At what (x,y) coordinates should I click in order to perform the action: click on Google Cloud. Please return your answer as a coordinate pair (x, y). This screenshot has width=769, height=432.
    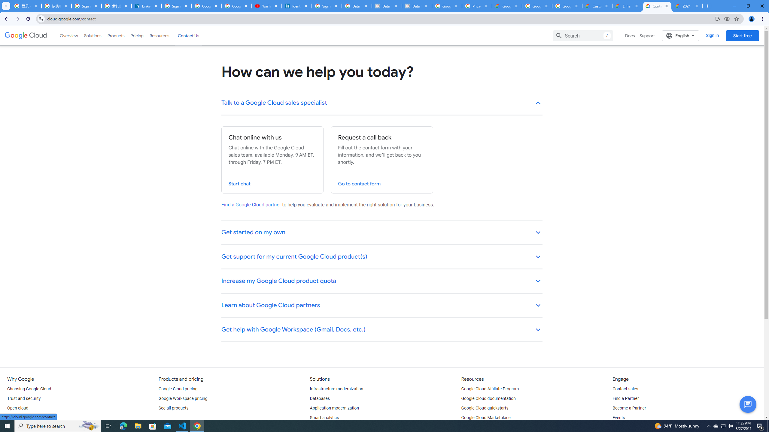
    Looking at the image, I should click on (26, 36).